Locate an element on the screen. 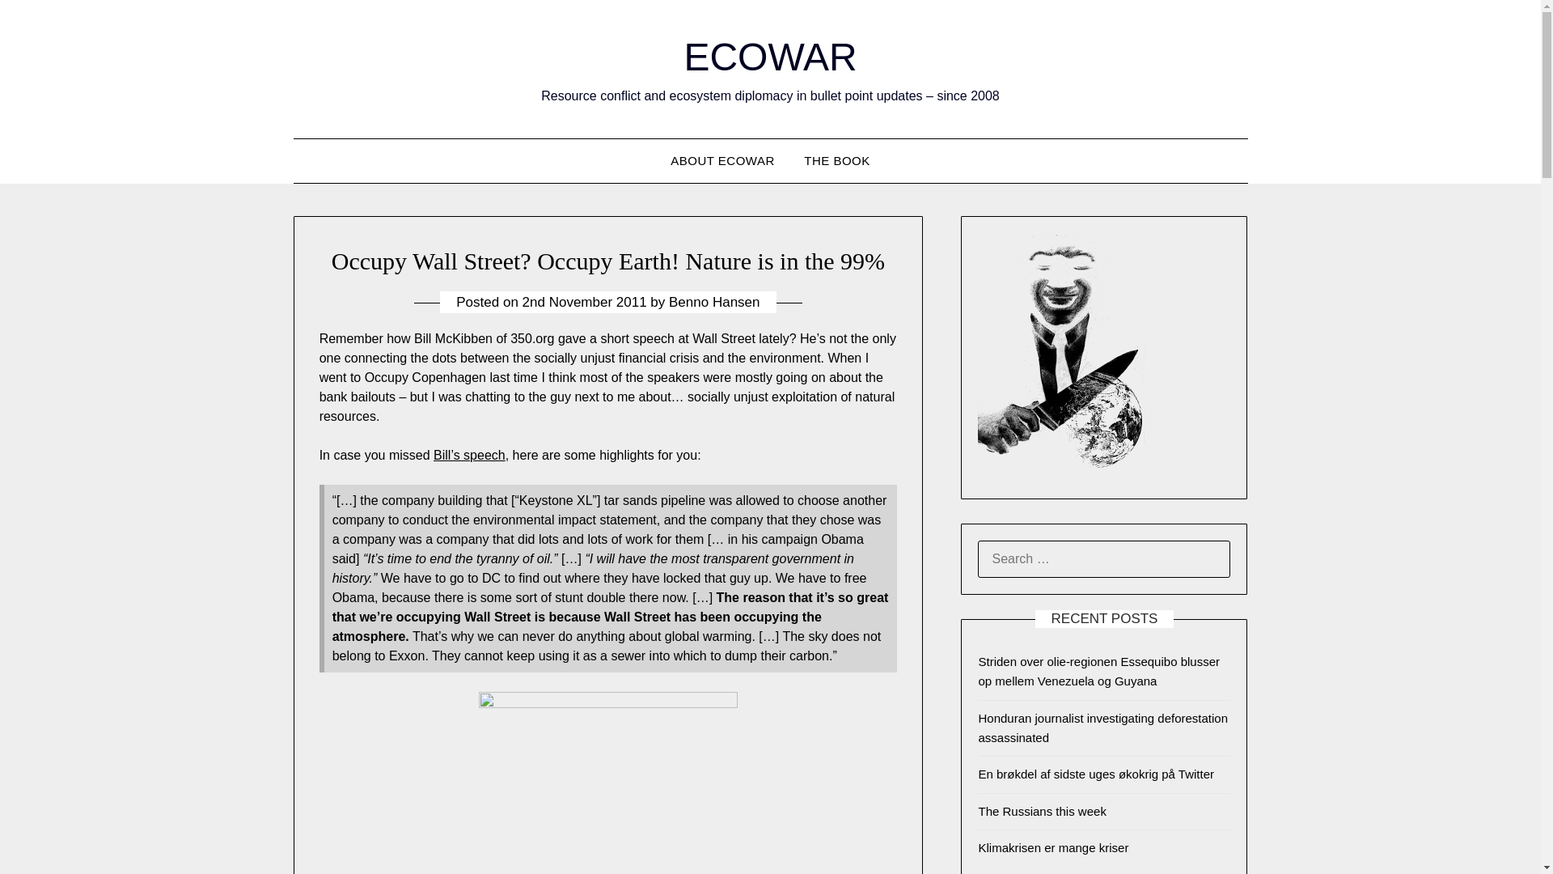 Image resolution: width=1553 pixels, height=874 pixels. Klimakrisen er mange kriser is located at coordinates (1053, 847).